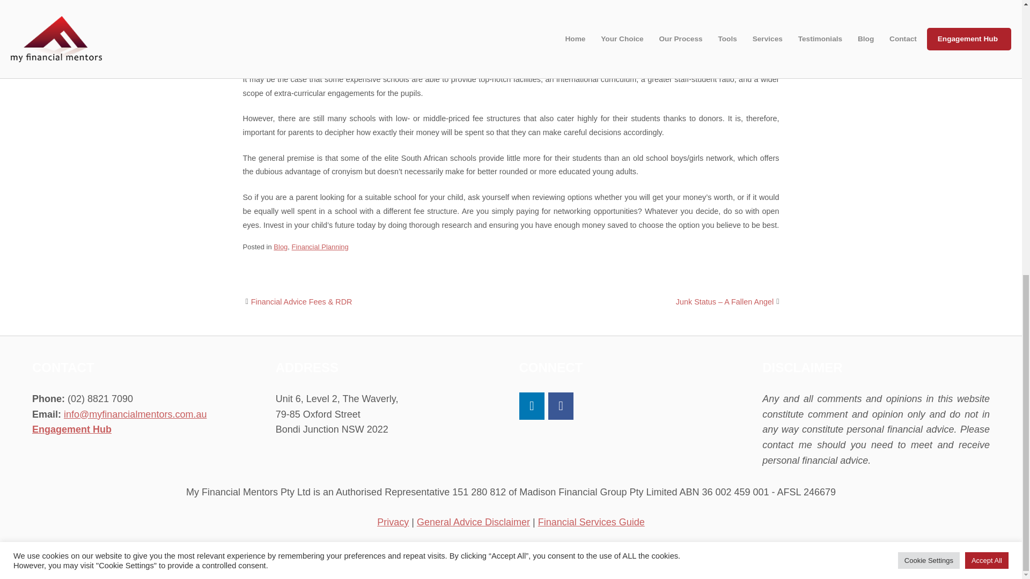 The height and width of the screenshot is (579, 1030). I want to click on Financial Services Guide, so click(591, 522).